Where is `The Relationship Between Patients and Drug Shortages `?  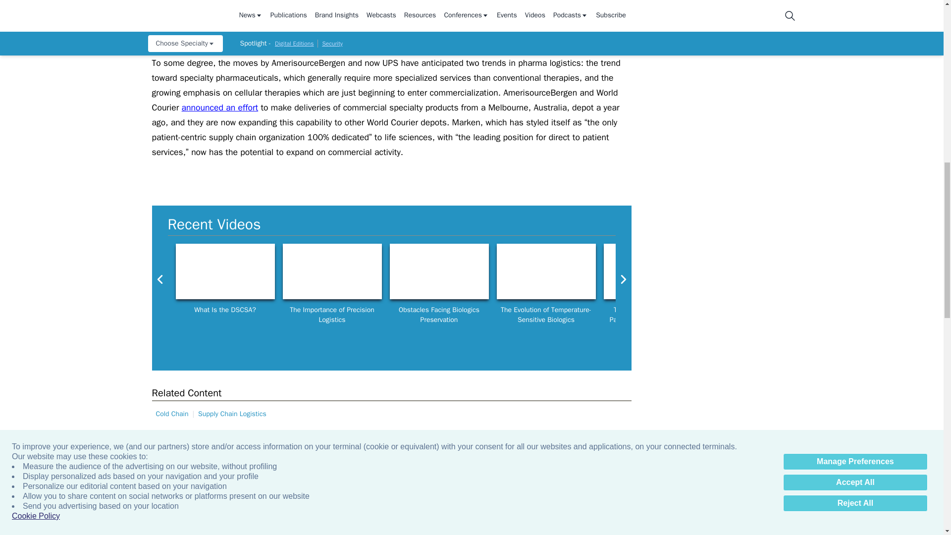
The Relationship Between Patients and Drug Shortages  is located at coordinates (653, 271).